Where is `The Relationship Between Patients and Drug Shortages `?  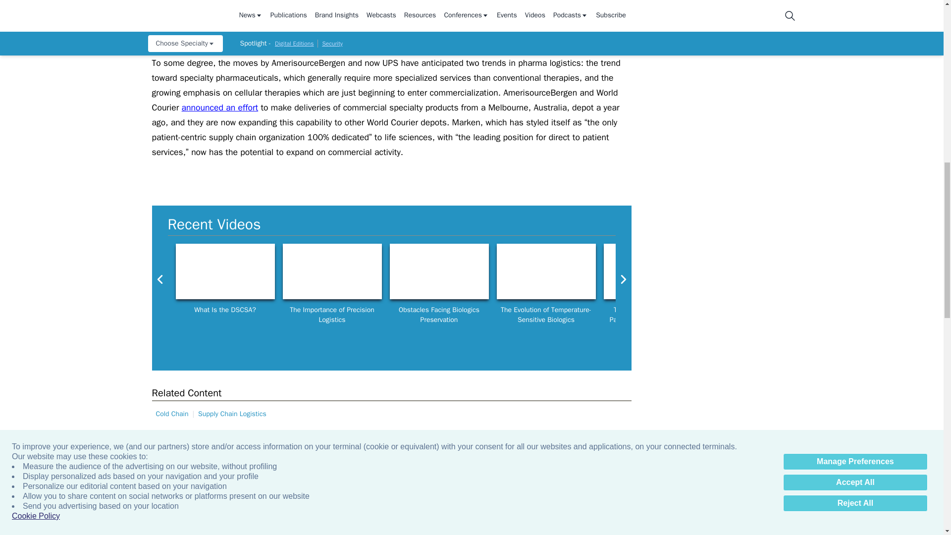
The Relationship Between Patients and Drug Shortages  is located at coordinates (653, 271).